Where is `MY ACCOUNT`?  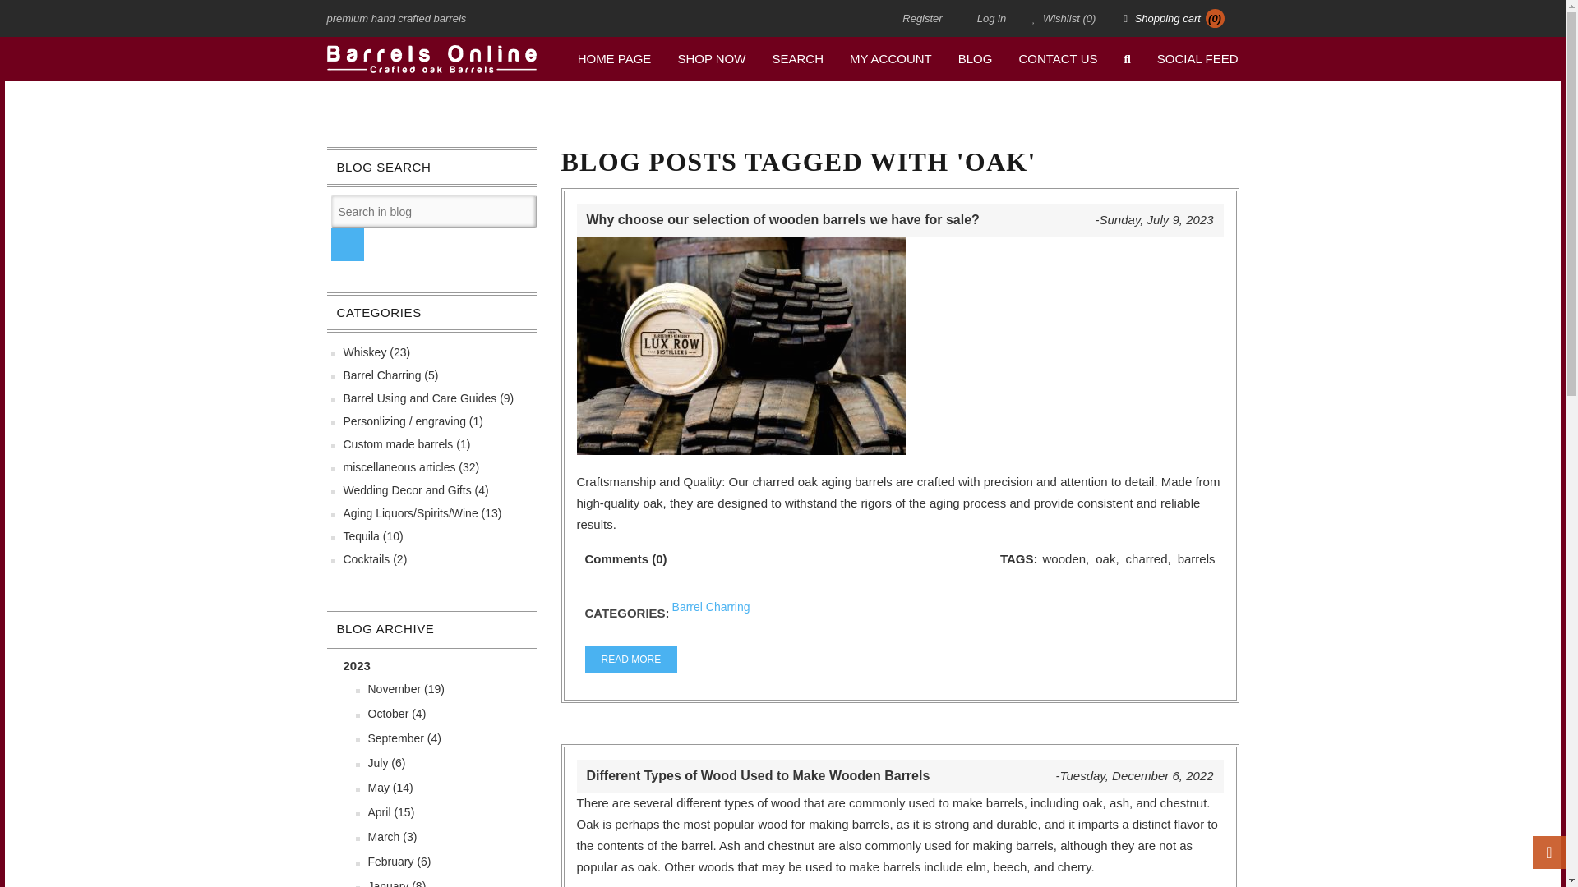 MY ACCOUNT is located at coordinates (891, 59).